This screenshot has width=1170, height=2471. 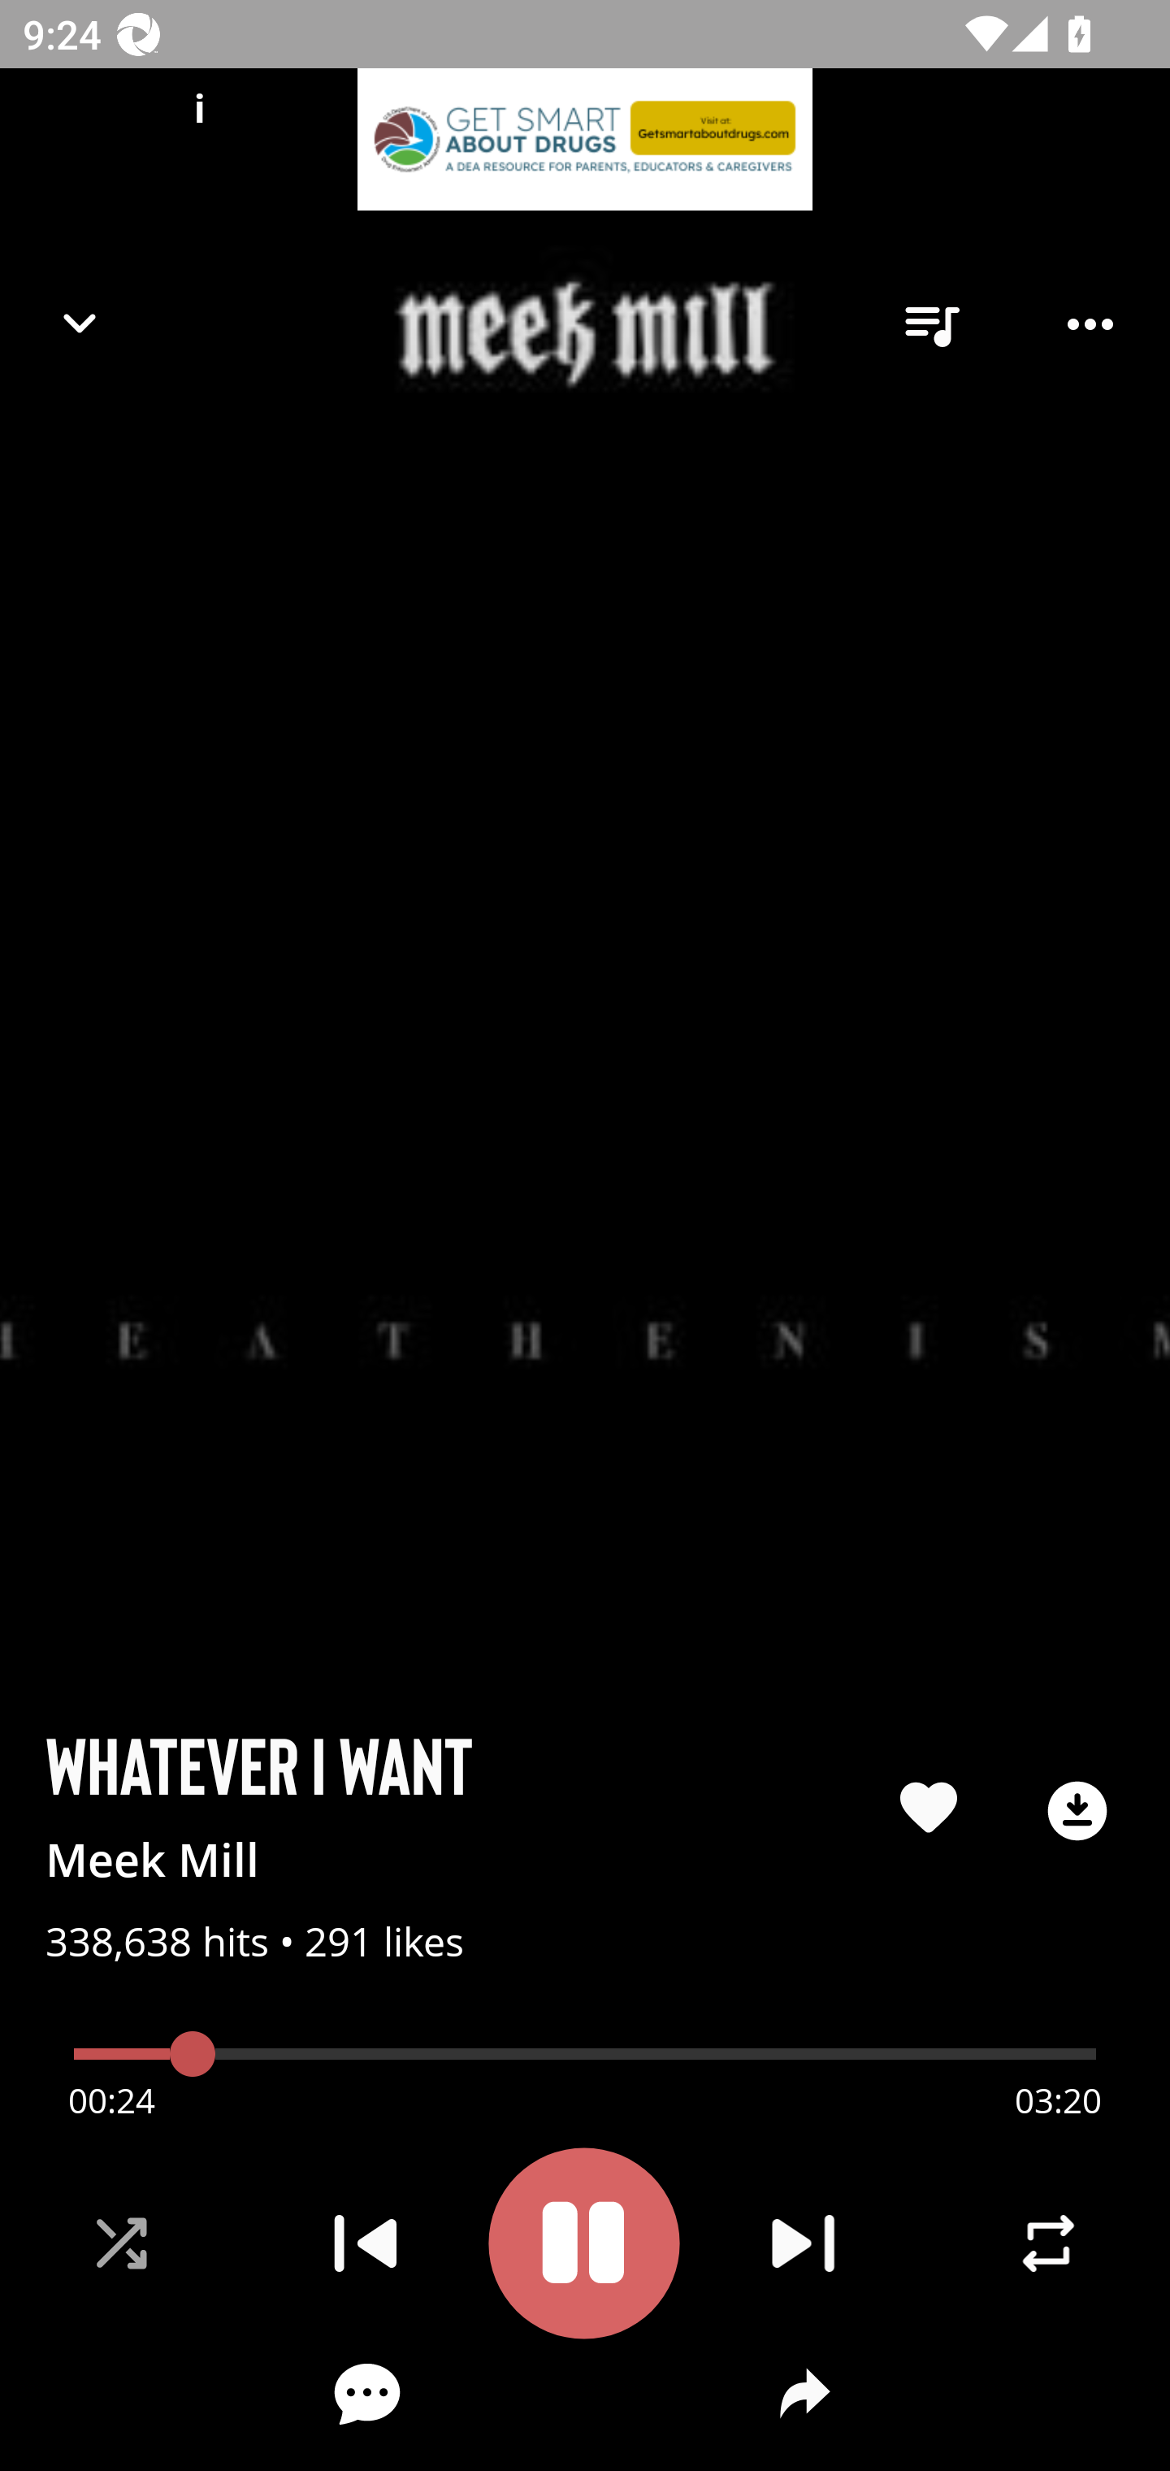 I want to click on Player options, so click(x=1090, y=325).